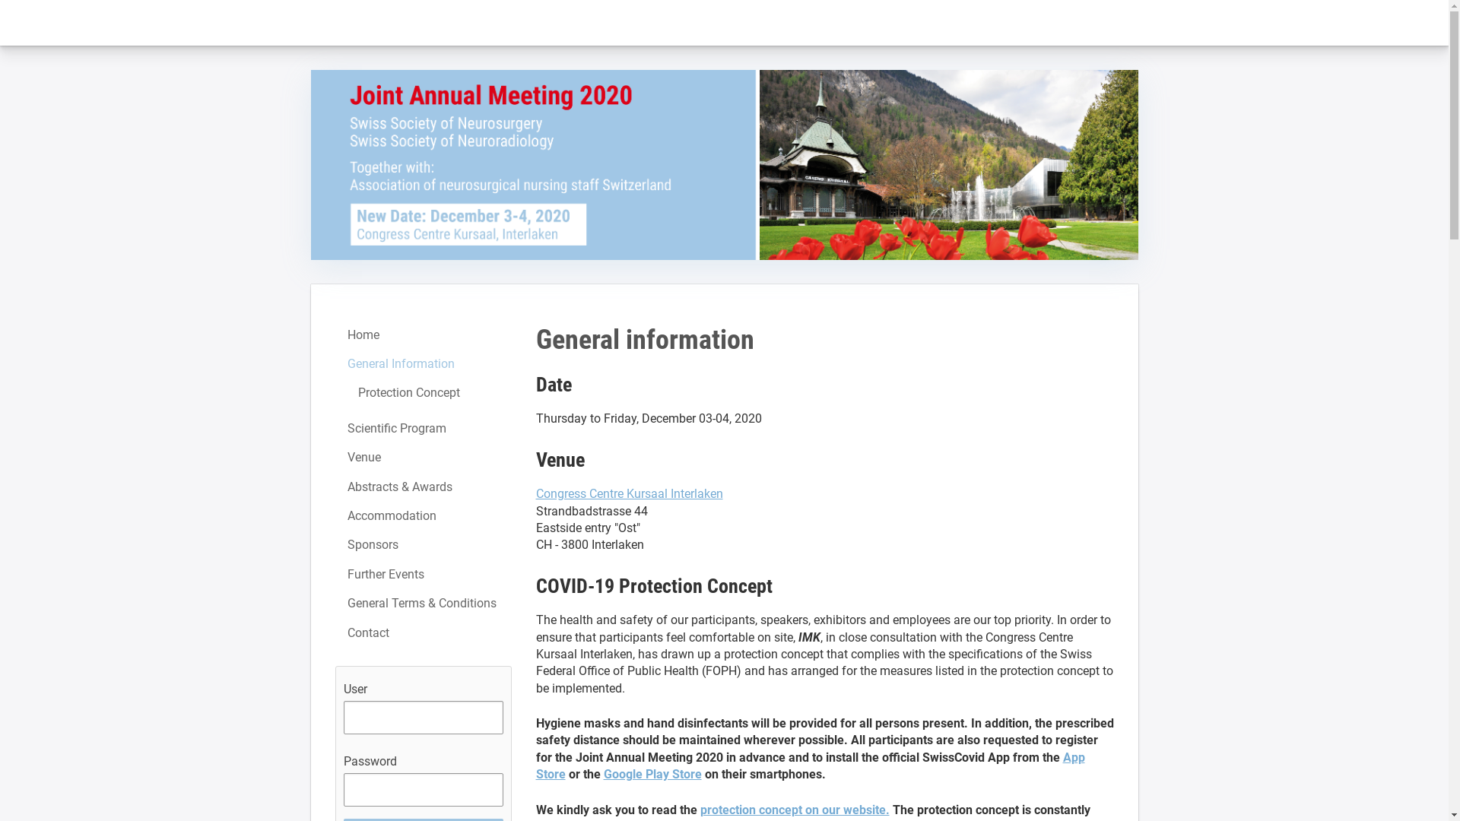 This screenshot has height=821, width=1460. What do you see at coordinates (810, 766) in the screenshot?
I see `App Store` at bounding box center [810, 766].